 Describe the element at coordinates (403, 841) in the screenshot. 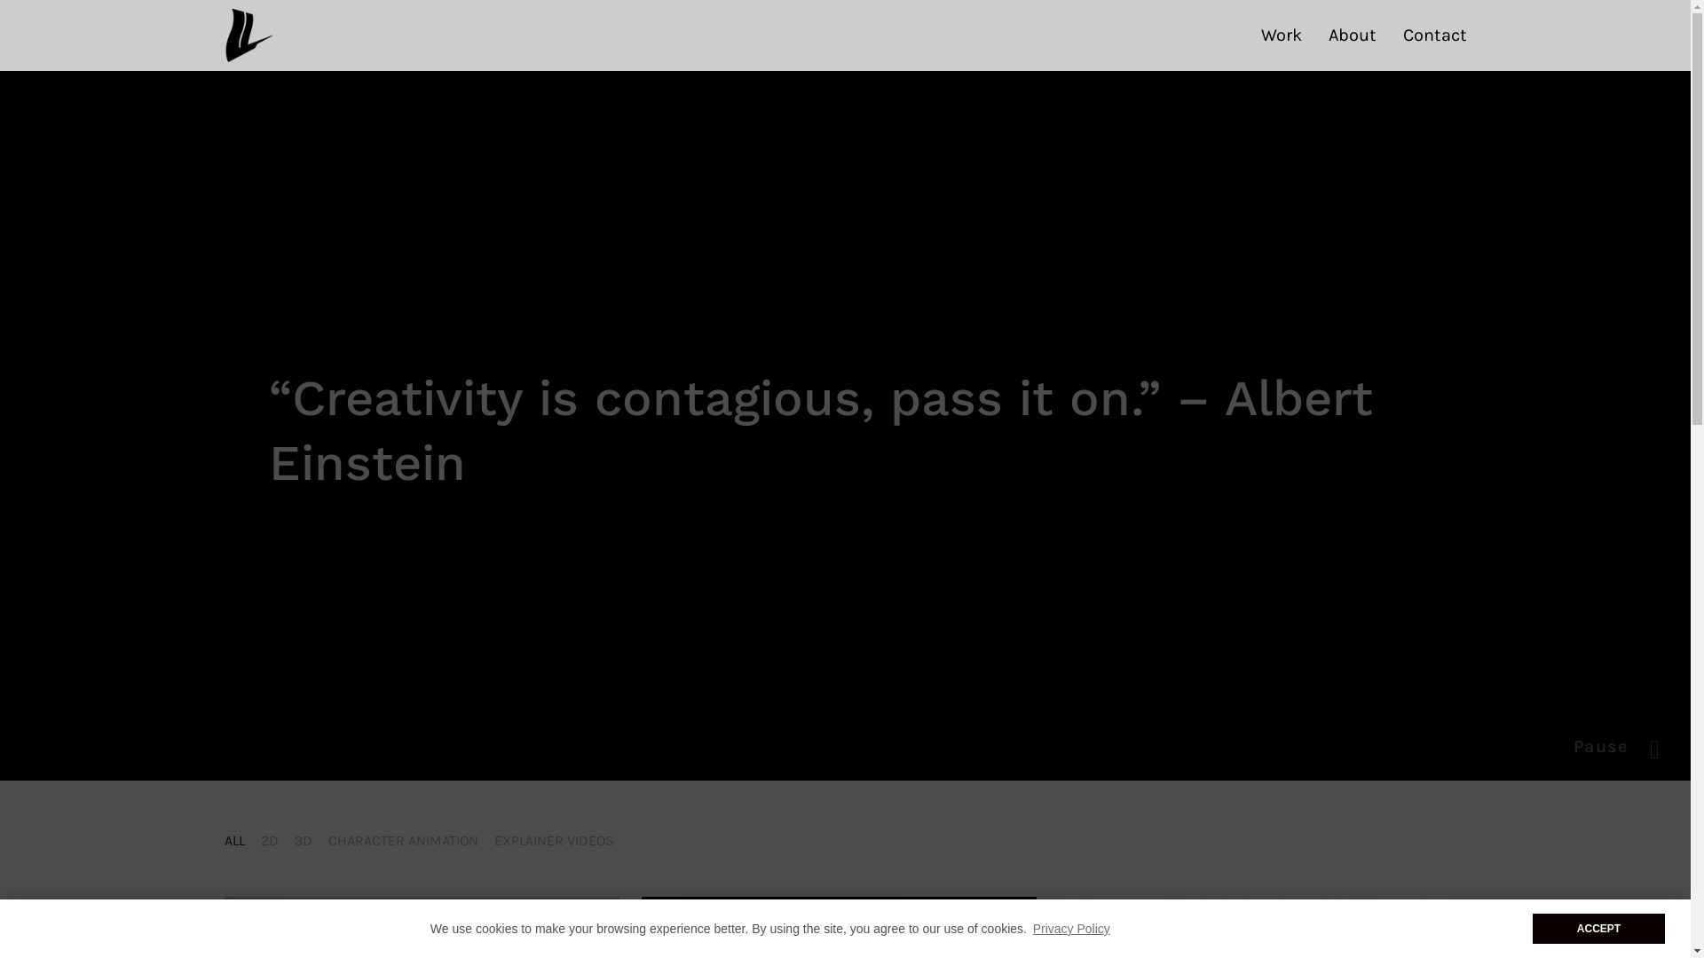

I see `CHARACTER ANIMATION` at that location.